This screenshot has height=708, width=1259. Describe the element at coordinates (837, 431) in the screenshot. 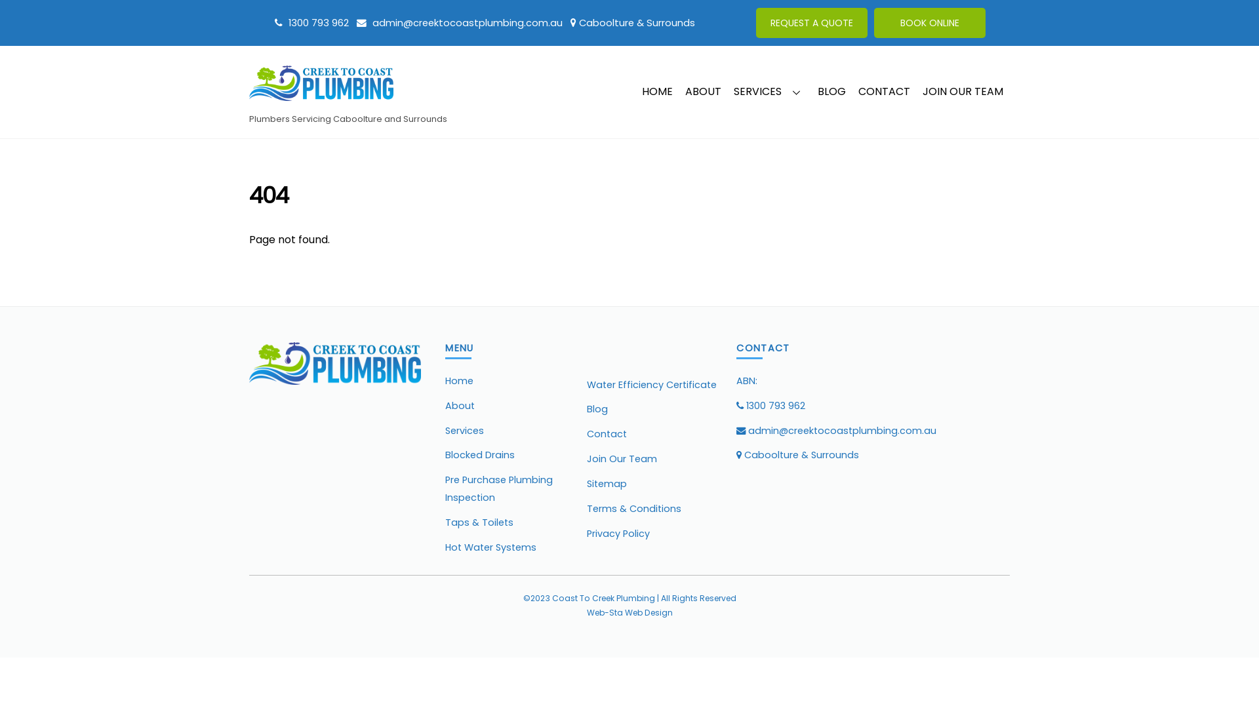

I see `admin@creektocoastplumbing.com.au` at that location.